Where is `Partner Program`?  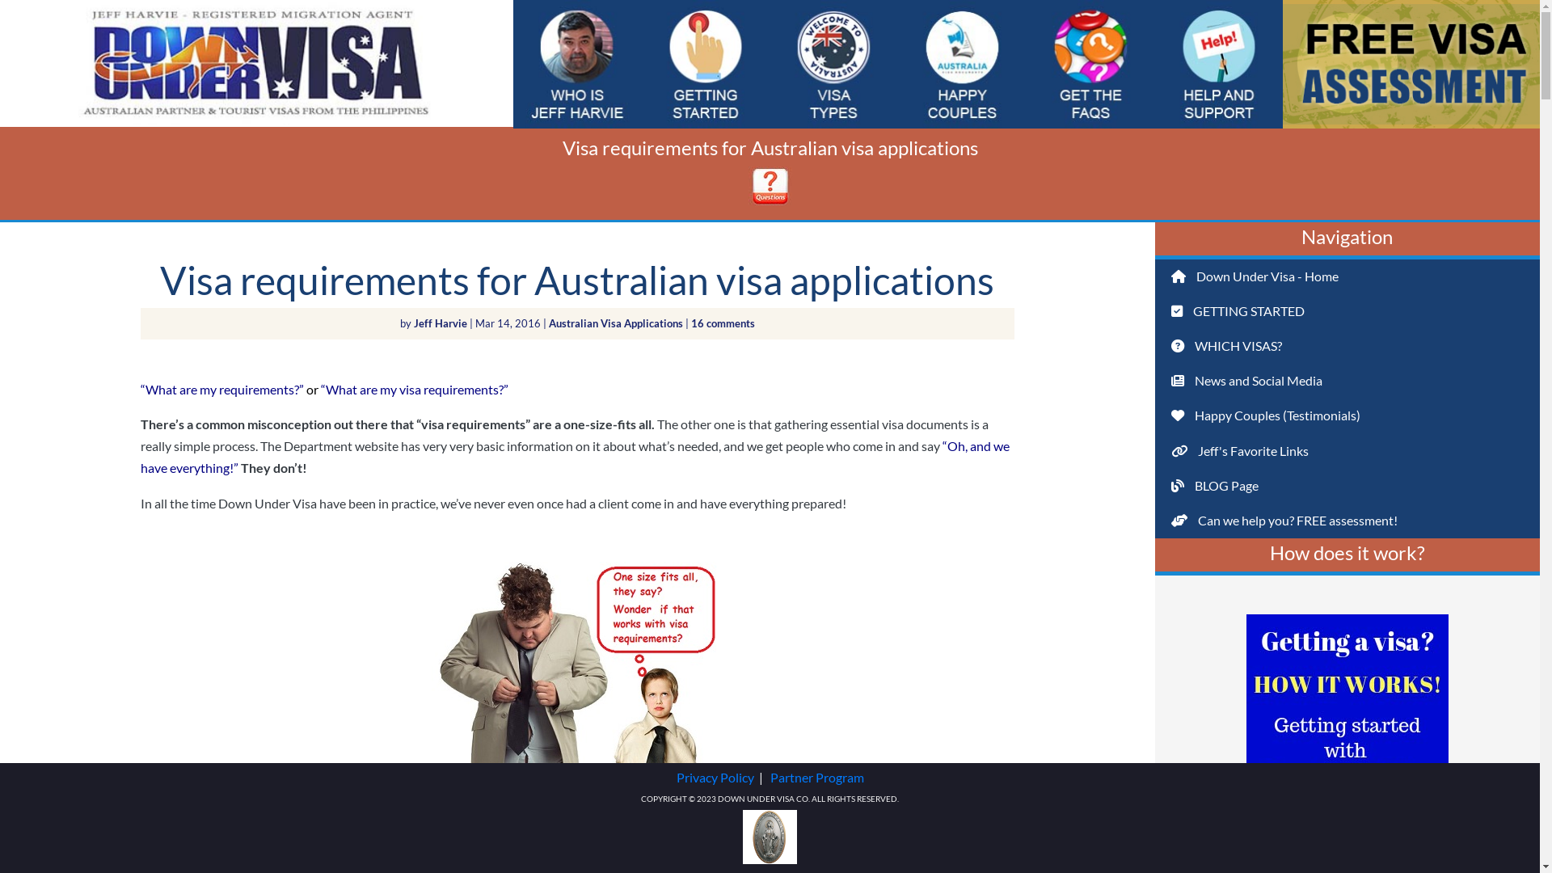
Partner Program is located at coordinates (816, 778).